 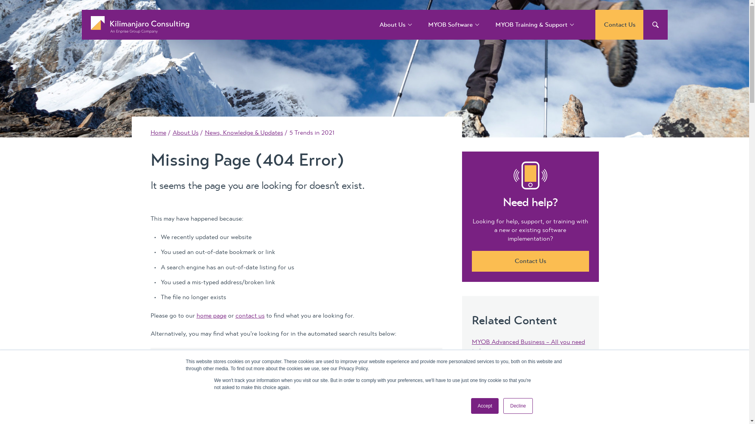 What do you see at coordinates (518, 406) in the screenshot?
I see `Decline` at bounding box center [518, 406].